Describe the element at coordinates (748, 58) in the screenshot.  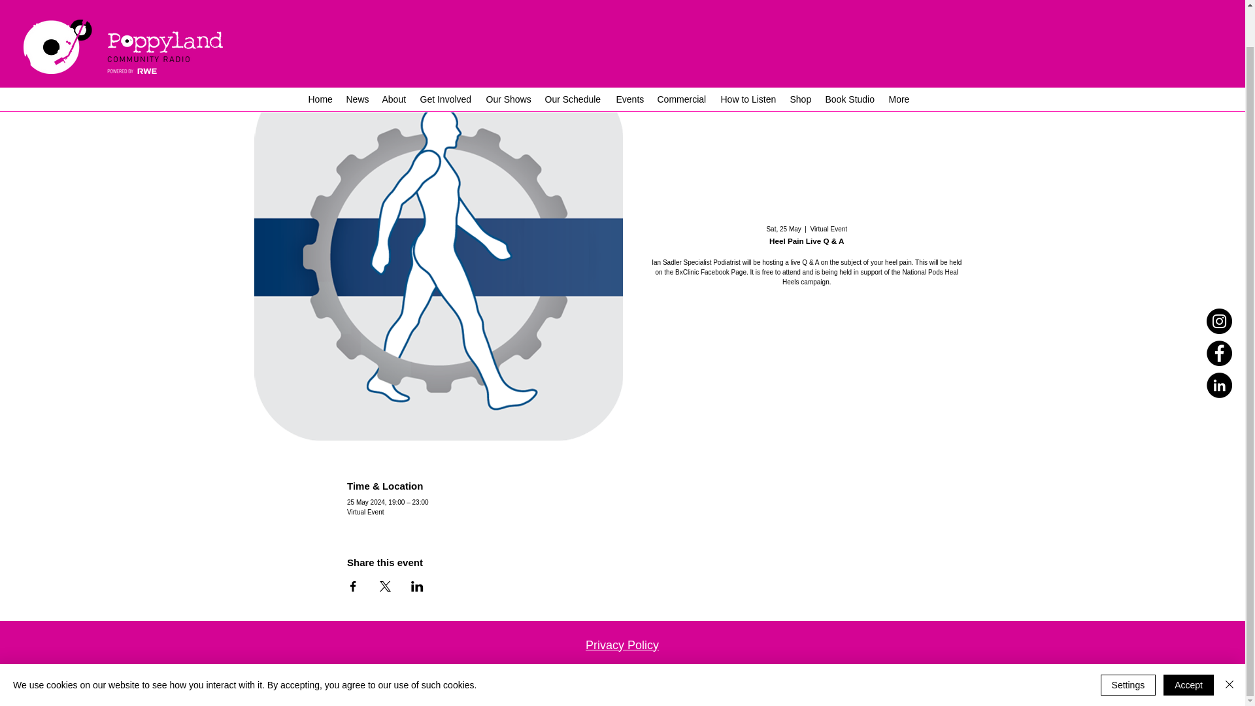
I see `How to Listen` at that location.